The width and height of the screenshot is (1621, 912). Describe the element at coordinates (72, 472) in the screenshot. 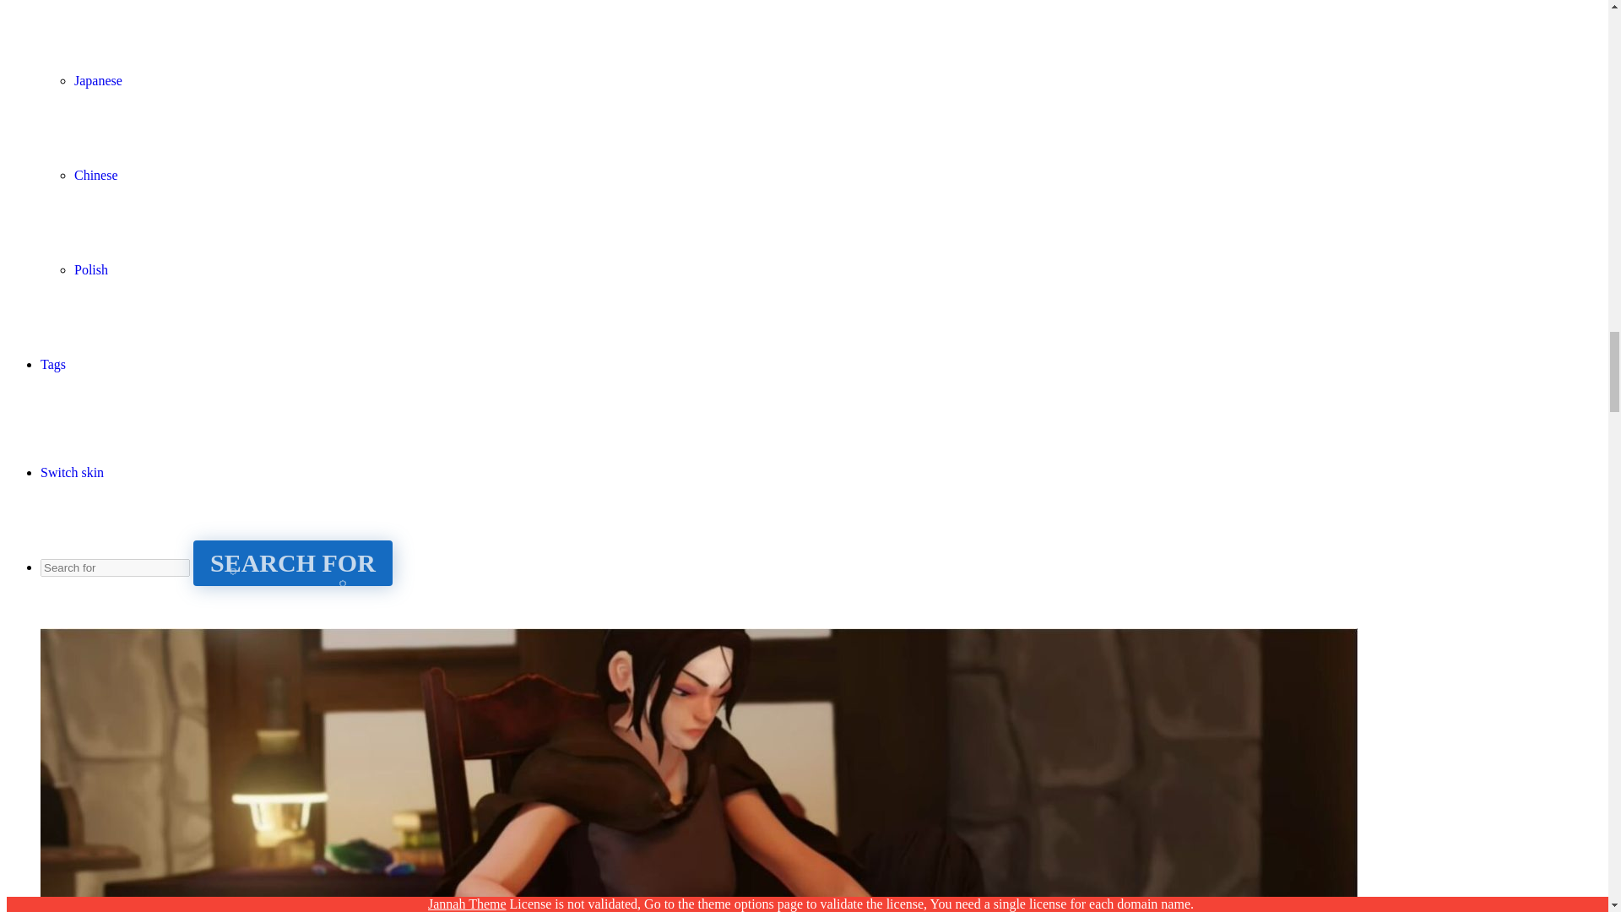

I see `Switch skin` at that location.